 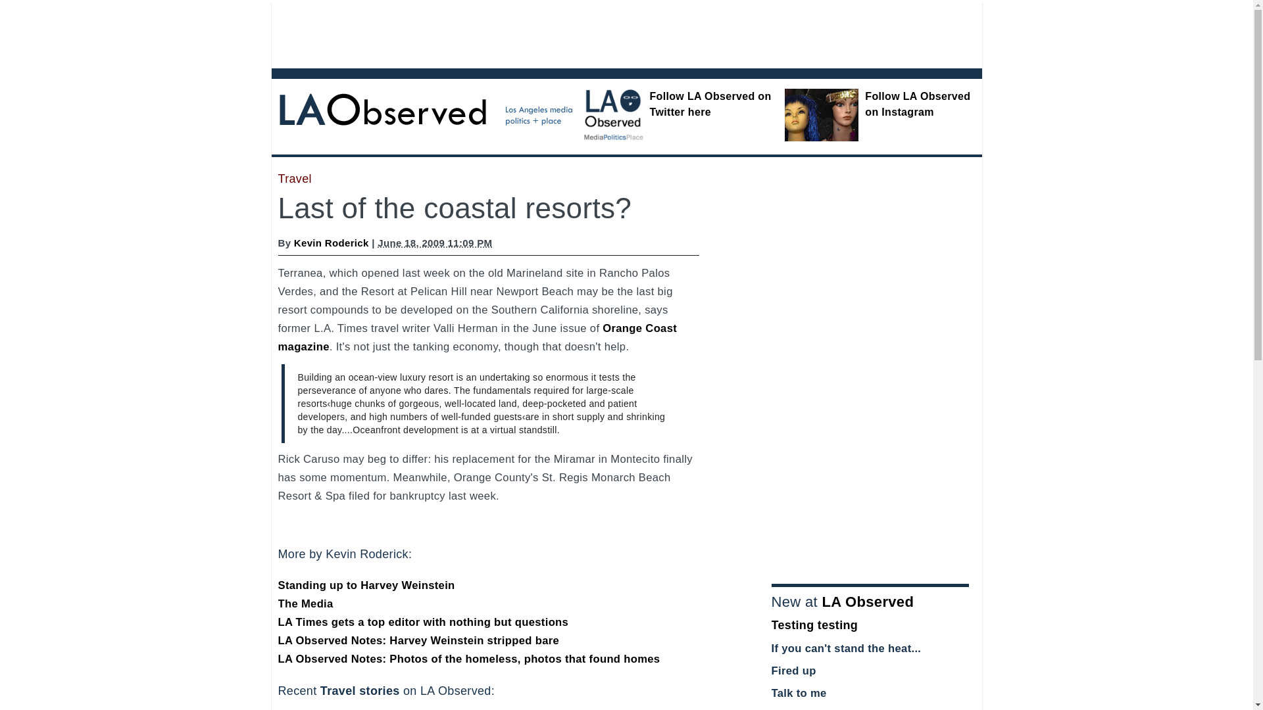 What do you see at coordinates (867, 601) in the screenshot?
I see `LA Observed` at bounding box center [867, 601].